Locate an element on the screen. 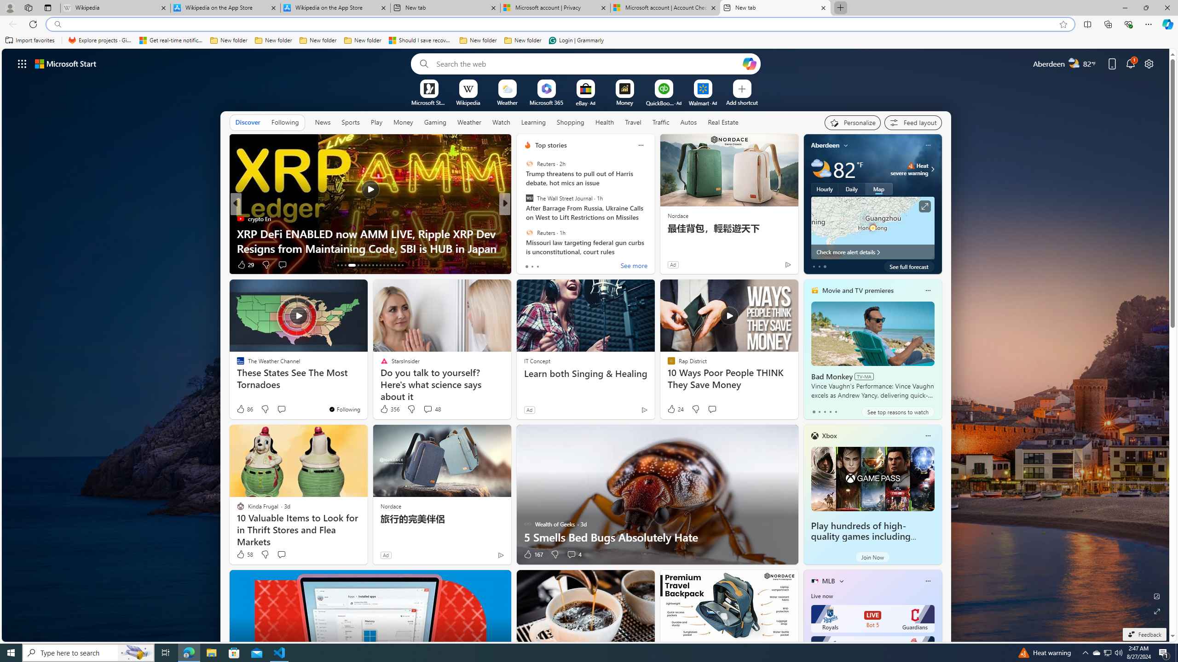 The height and width of the screenshot is (662, 1178). You're following The Weather Channel is located at coordinates (344, 409).